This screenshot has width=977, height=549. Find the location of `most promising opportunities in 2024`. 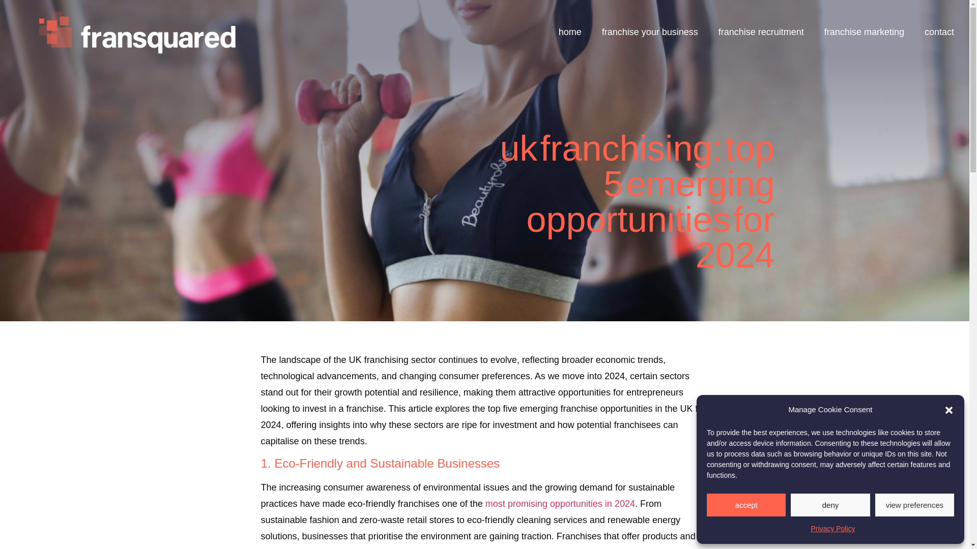

most promising opportunities in 2024 is located at coordinates (560, 503).